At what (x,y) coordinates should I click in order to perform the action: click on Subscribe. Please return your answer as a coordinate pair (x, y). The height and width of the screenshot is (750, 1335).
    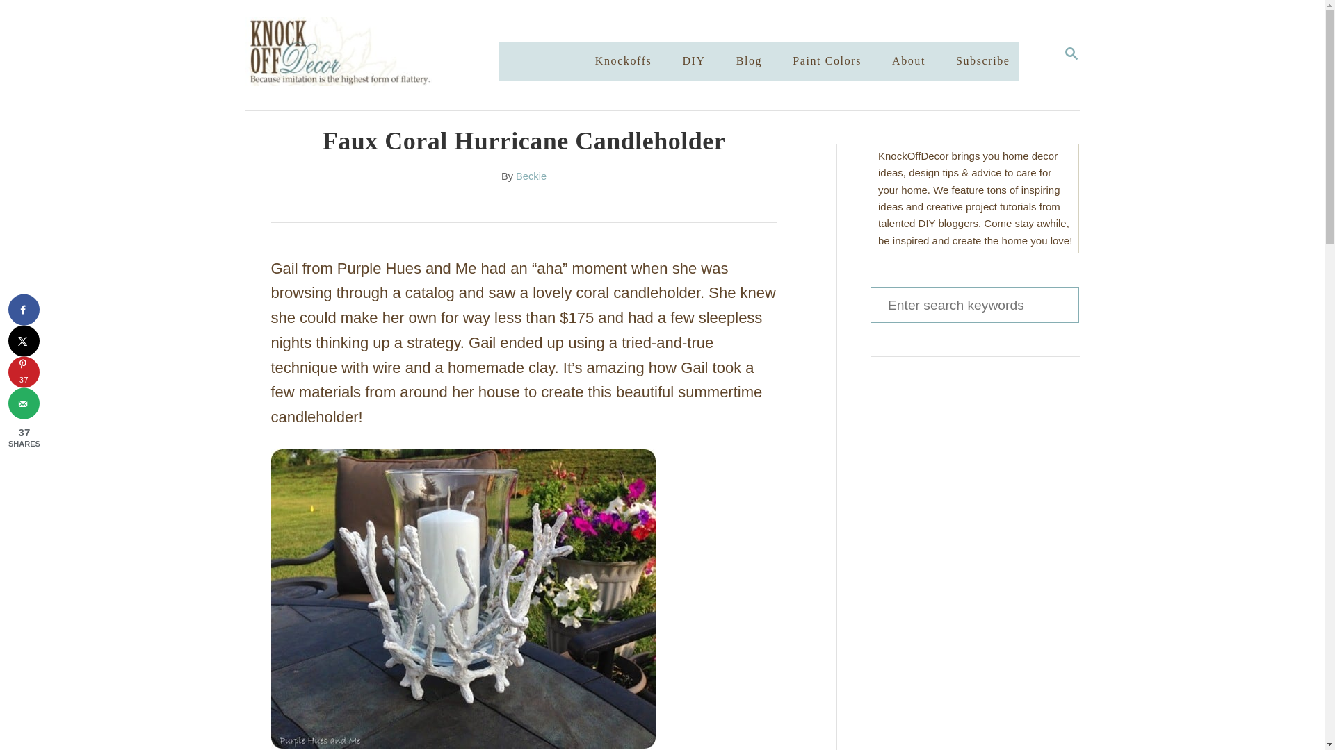
    Looking at the image, I should click on (908, 61).